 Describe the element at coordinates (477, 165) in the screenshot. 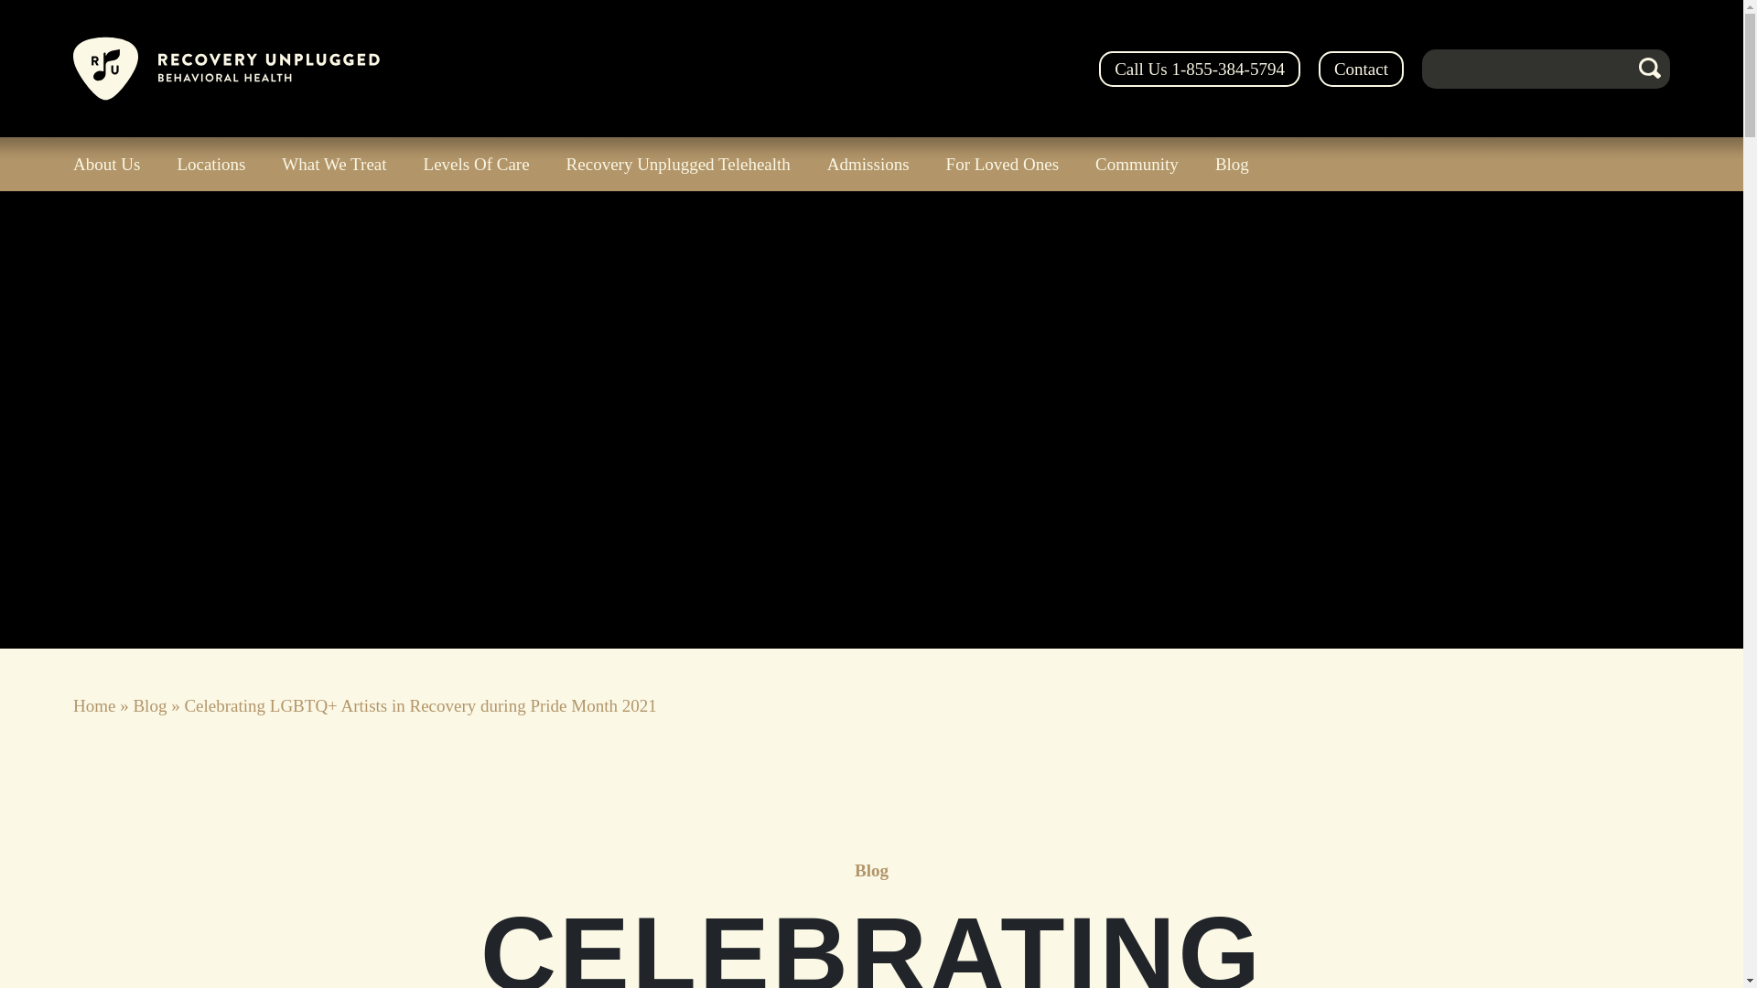

I see `Levels Of Care` at that location.